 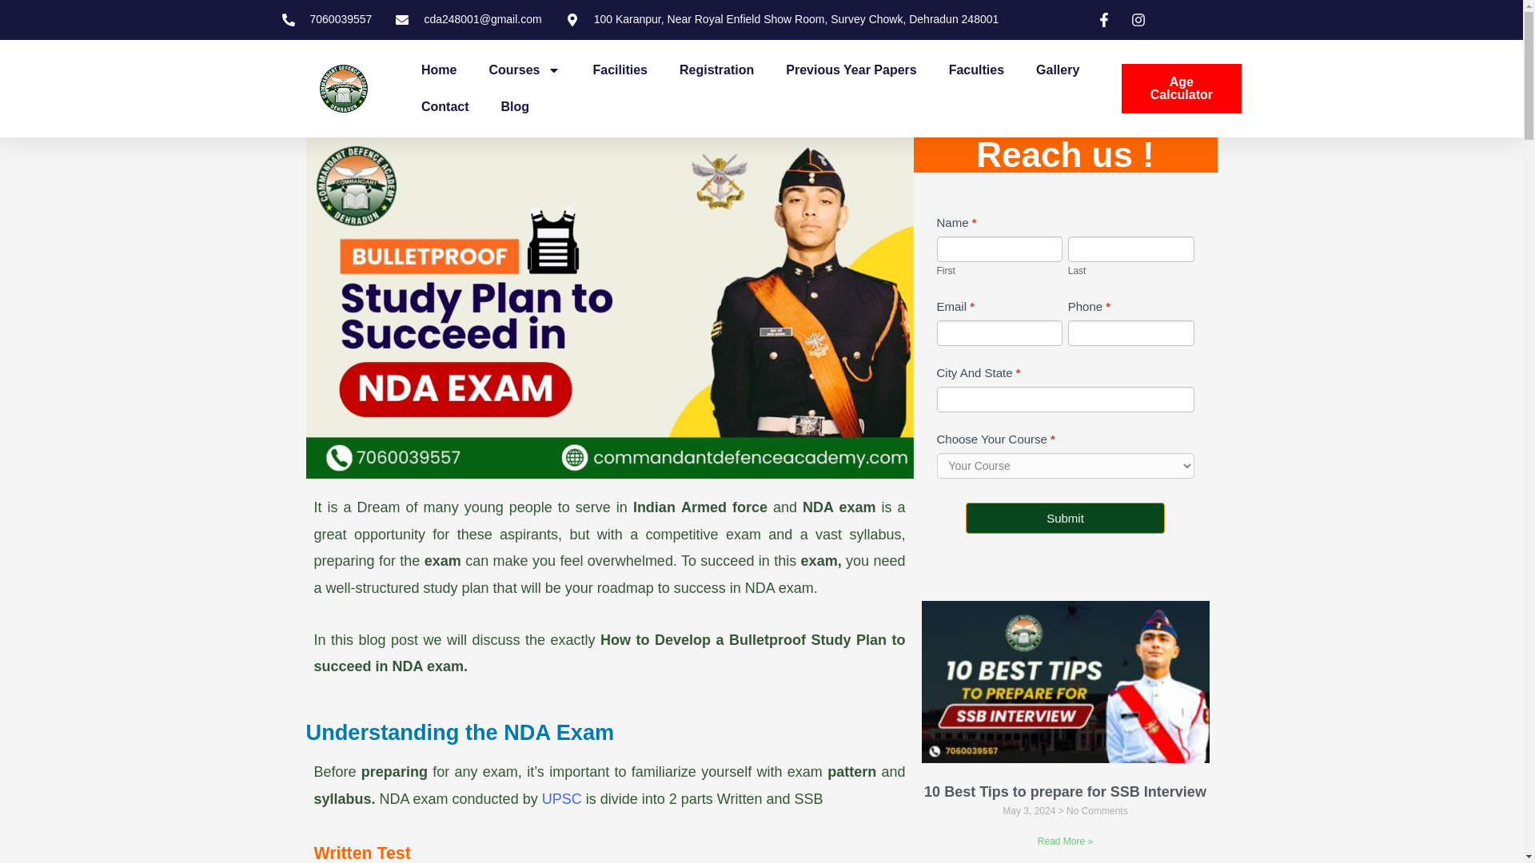 What do you see at coordinates (438, 70) in the screenshot?
I see `Home` at bounding box center [438, 70].